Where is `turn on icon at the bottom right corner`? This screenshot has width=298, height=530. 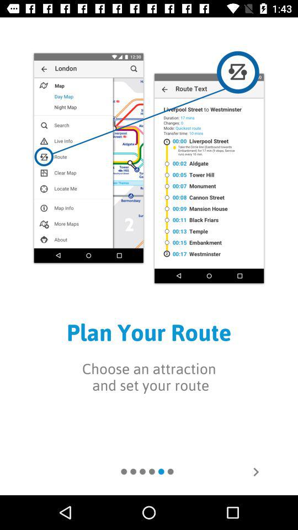
turn on icon at the bottom right corner is located at coordinates (256, 471).